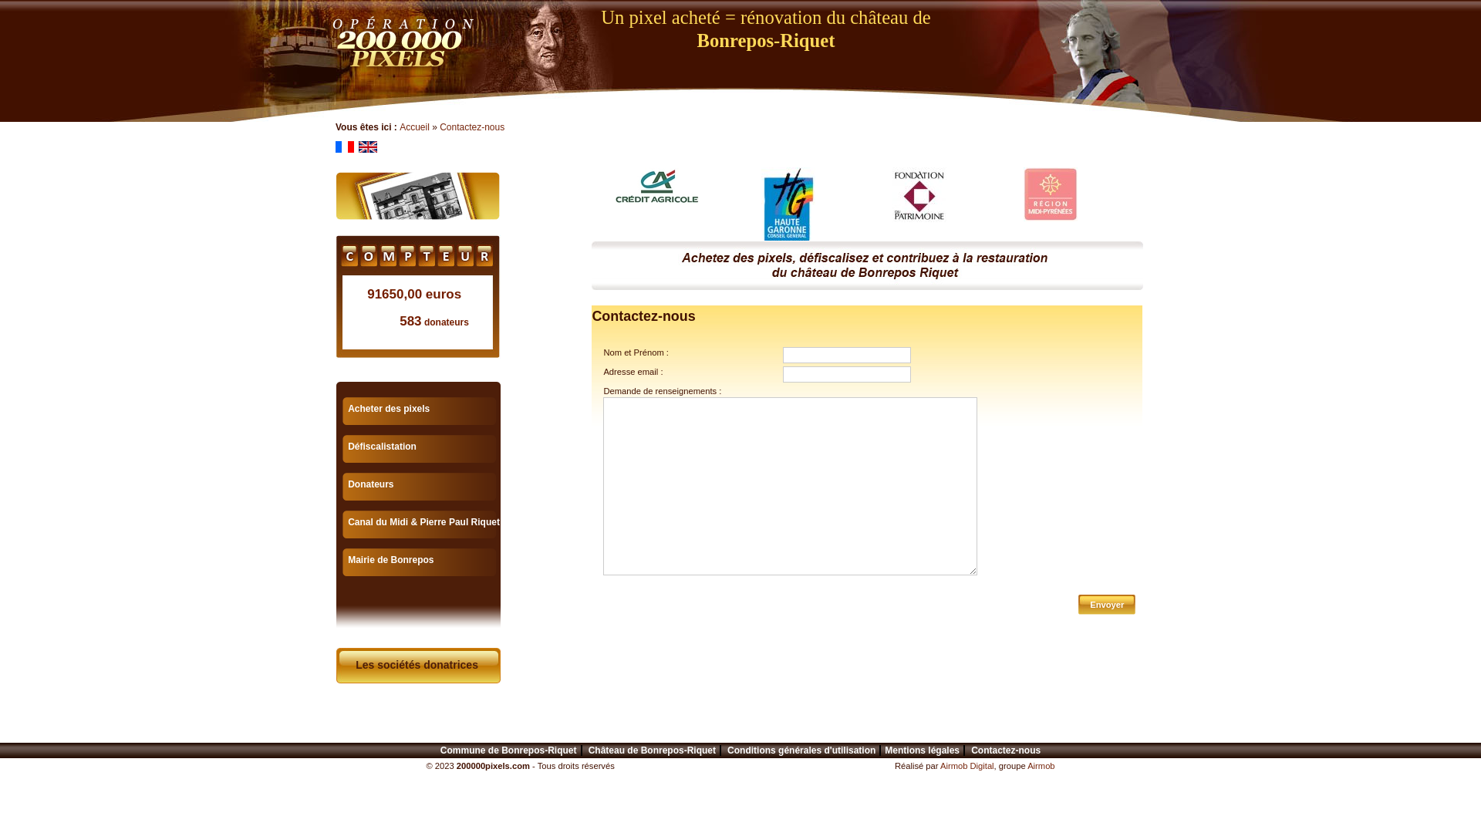 Image resolution: width=1481 pixels, height=833 pixels. I want to click on Canal du Midi & Pierre Paul Riquet, so click(424, 522).